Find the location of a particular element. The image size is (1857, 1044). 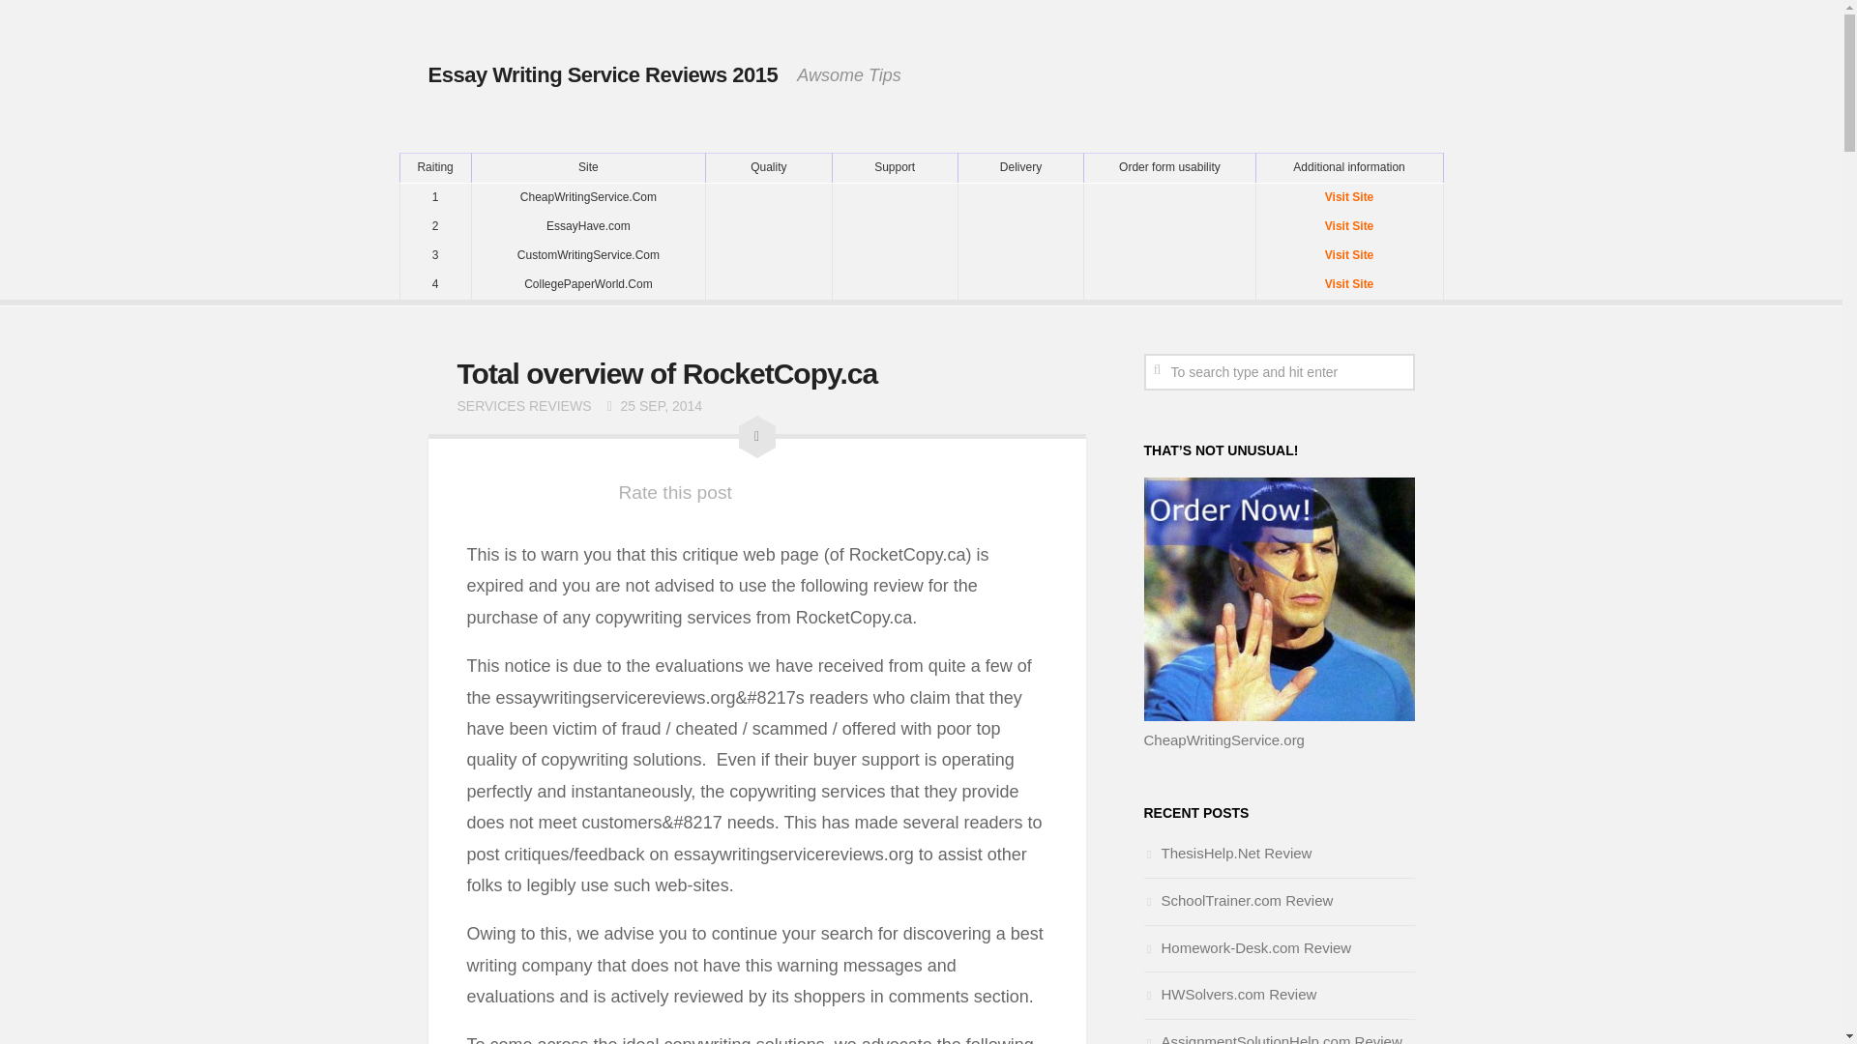

HWSolvers.com Review is located at coordinates (1230, 994).